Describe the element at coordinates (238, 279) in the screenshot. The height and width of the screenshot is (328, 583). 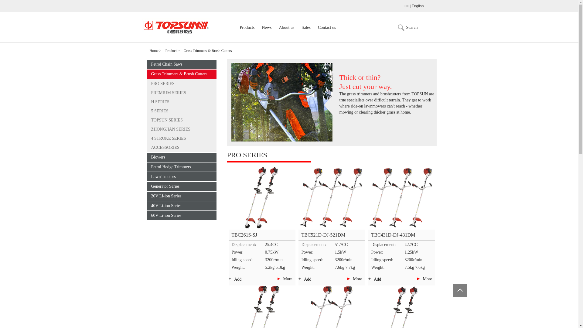
I see `Add` at that location.